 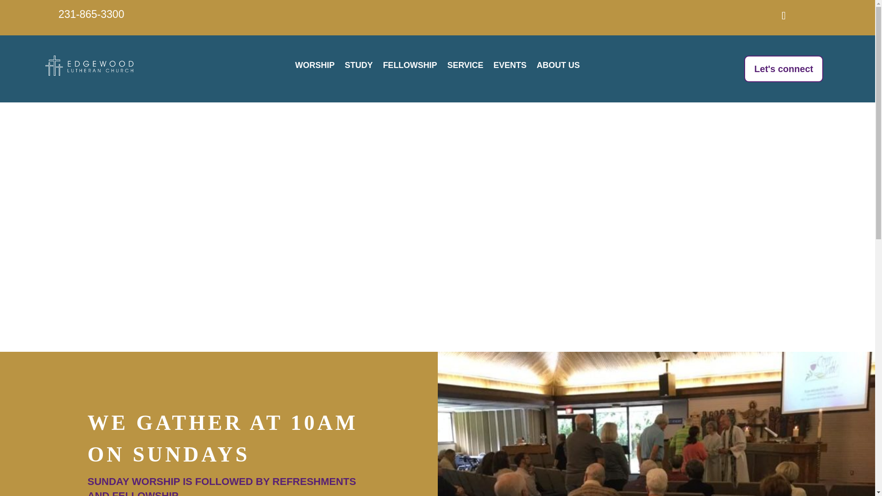 What do you see at coordinates (784, 69) in the screenshot?
I see `Let's connect` at bounding box center [784, 69].